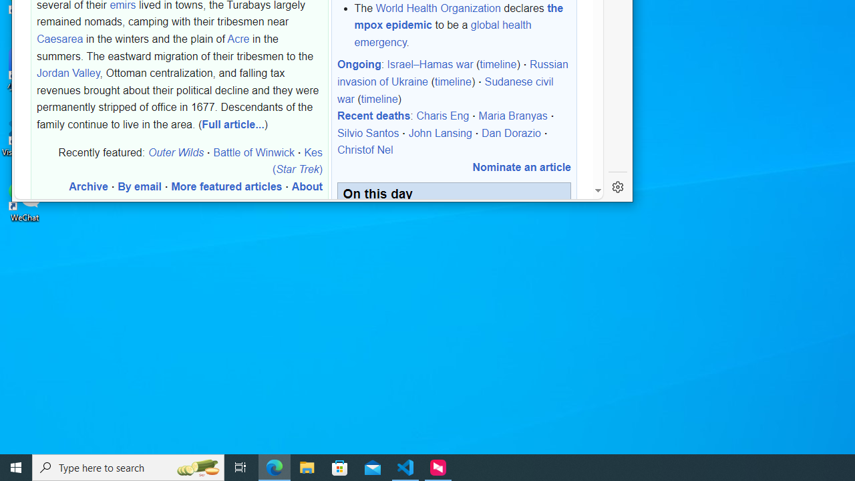 Image resolution: width=855 pixels, height=481 pixels. What do you see at coordinates (367, 133) in the screenshot?
I see `Silvio Santos` at bounding box center [367, 133].